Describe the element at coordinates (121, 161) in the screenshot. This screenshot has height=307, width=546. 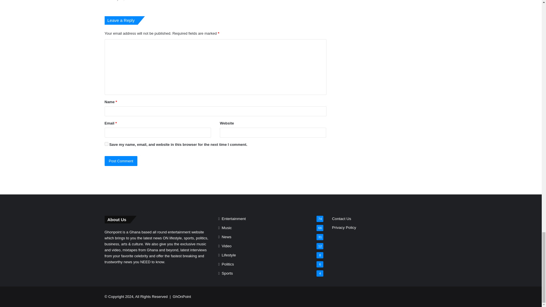
I see `Post Comment` at that location.